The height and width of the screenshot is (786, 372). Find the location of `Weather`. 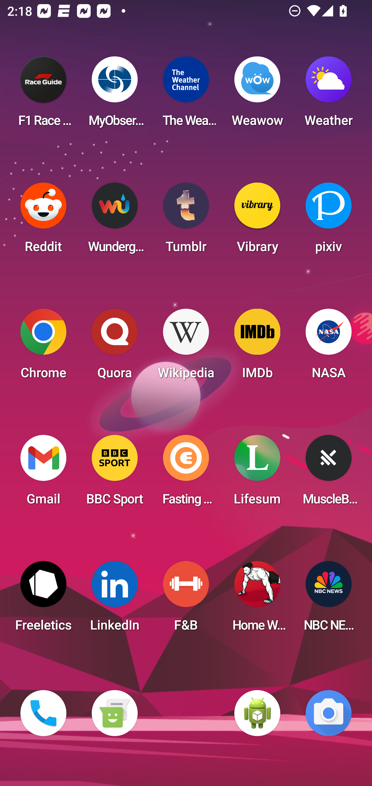

Weather is located at coordinates (329, 95).